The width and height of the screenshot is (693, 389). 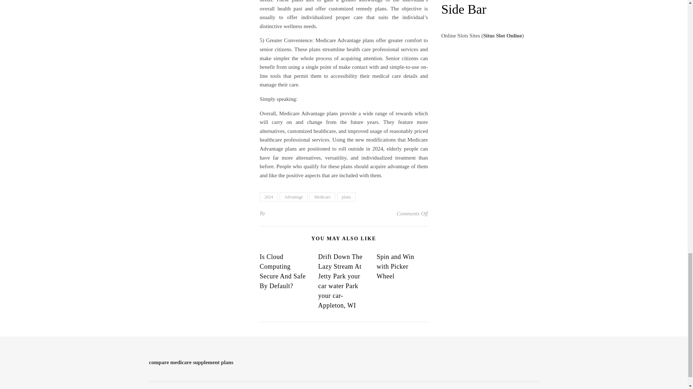 What do you see at coordinates (269, 197) in the screenshot?
I see `2024` at bounding box center [269, 197].